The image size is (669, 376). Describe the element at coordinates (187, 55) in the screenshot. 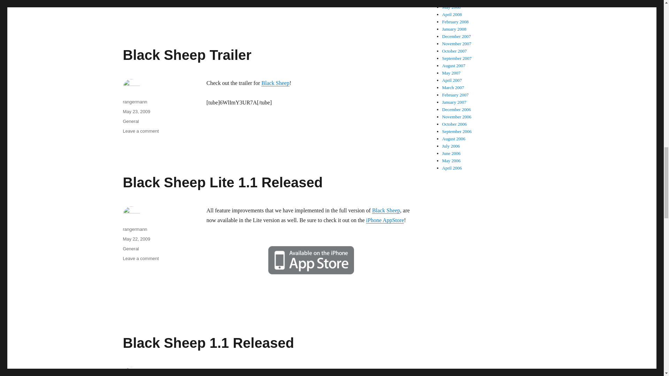

I see `General` at that location.